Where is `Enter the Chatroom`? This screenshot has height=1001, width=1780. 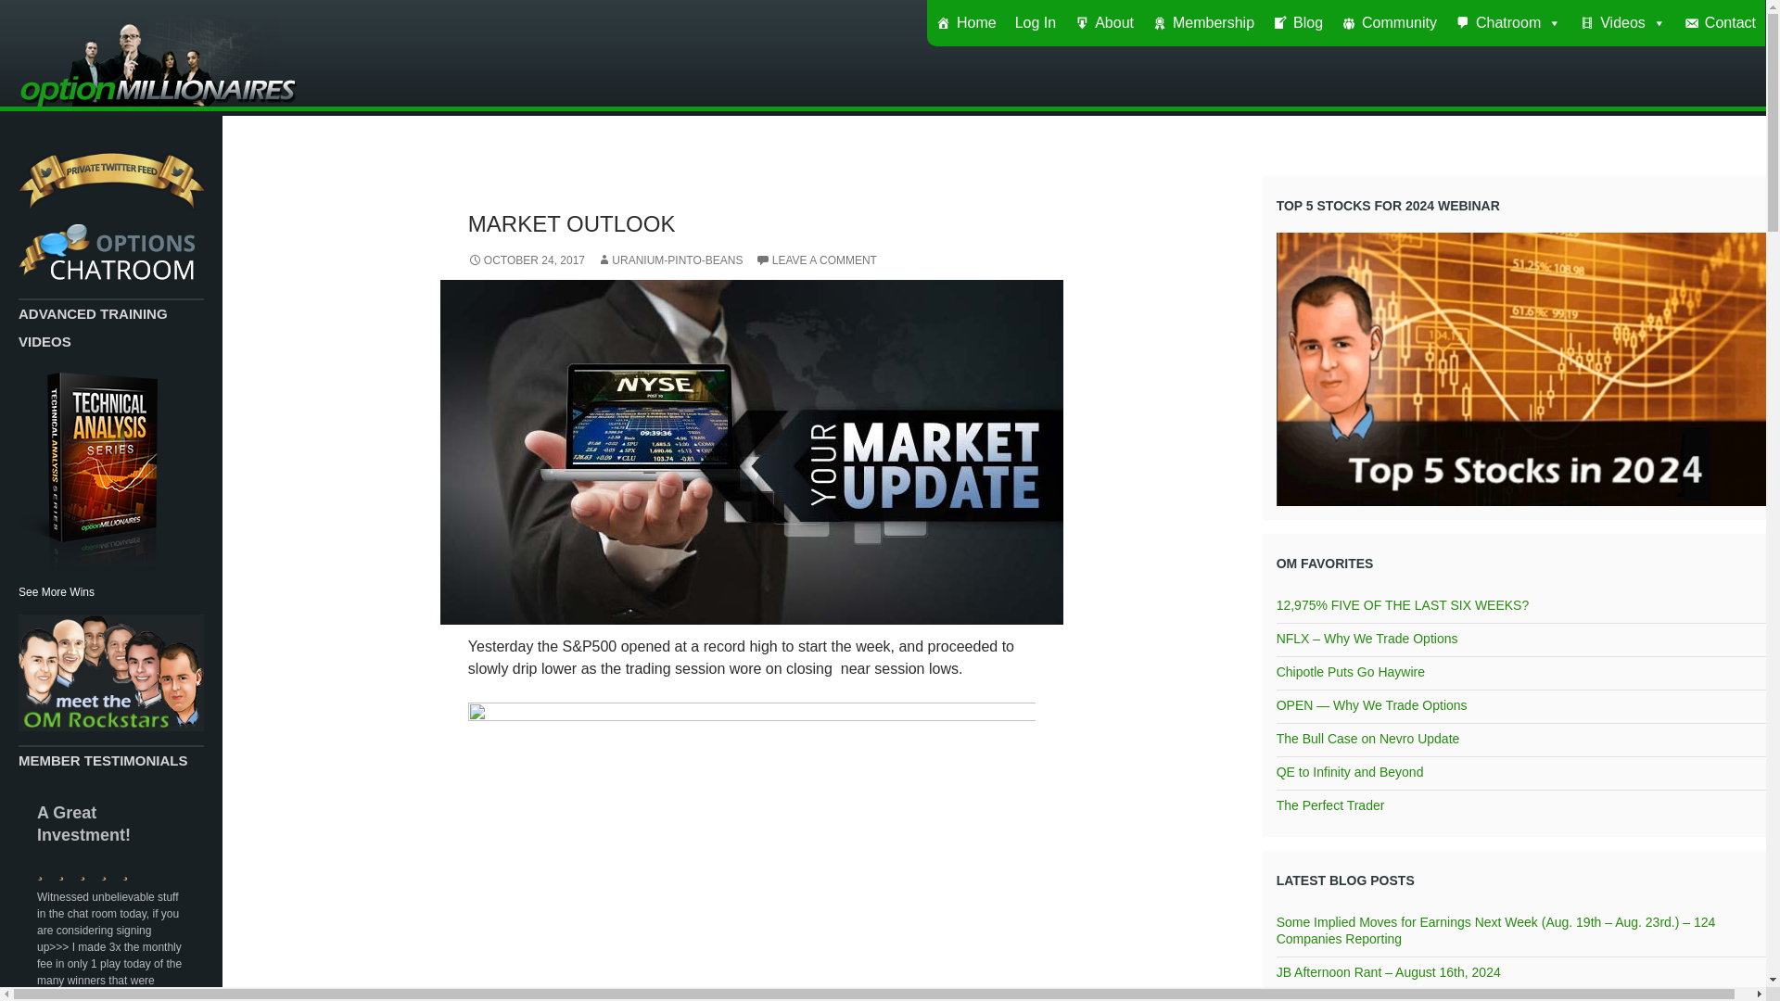
Enter the Chatroom is located at coordinates (107, 252).